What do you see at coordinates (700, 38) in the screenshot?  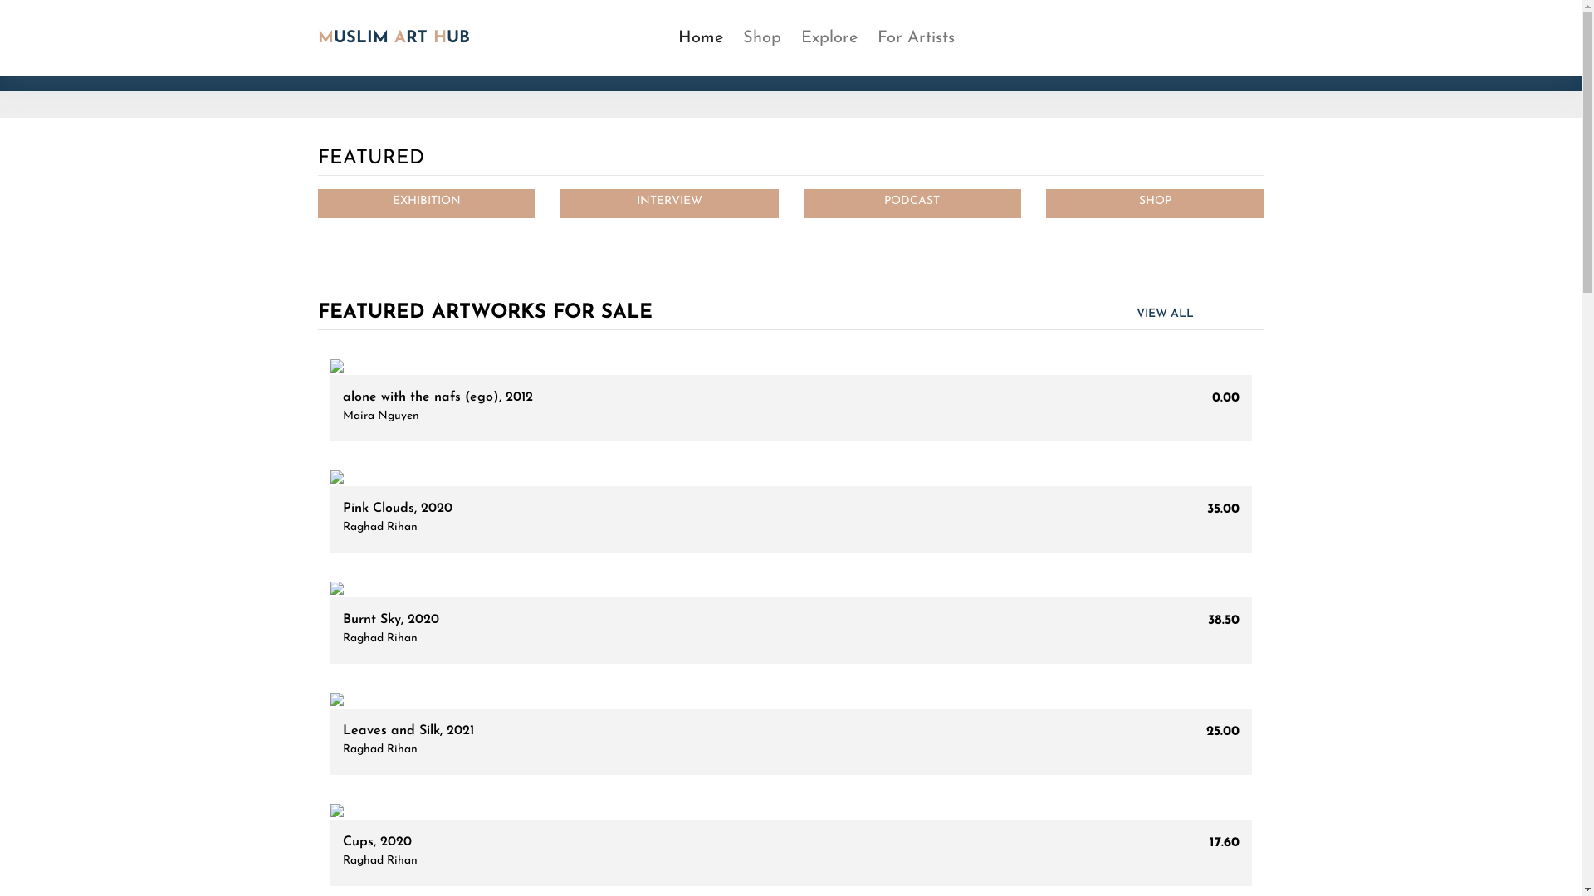 I see `Home` at bounding box center [700, 38].